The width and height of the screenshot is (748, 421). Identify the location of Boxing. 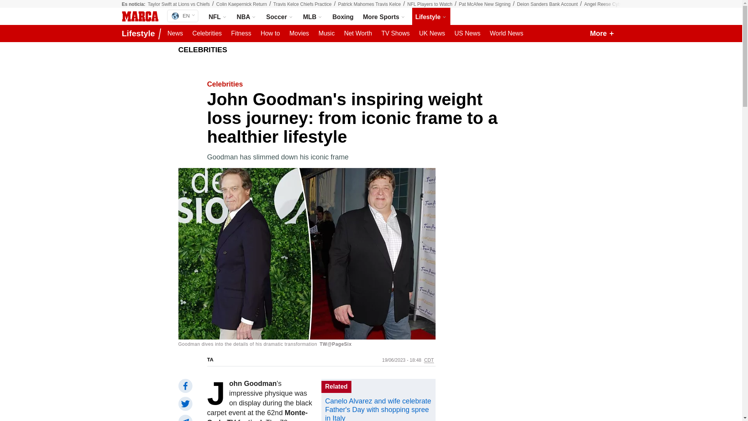
(343, 16).